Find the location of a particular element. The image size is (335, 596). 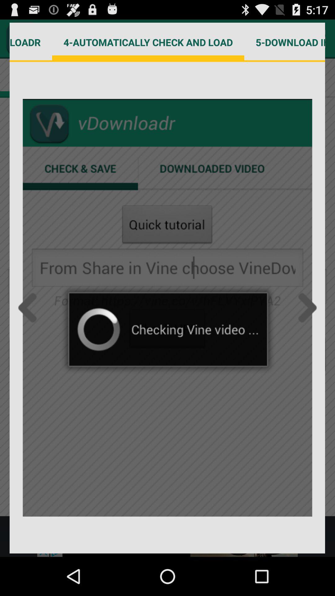

jump to 4 automatically check icon is located at coordinates (148, 42).